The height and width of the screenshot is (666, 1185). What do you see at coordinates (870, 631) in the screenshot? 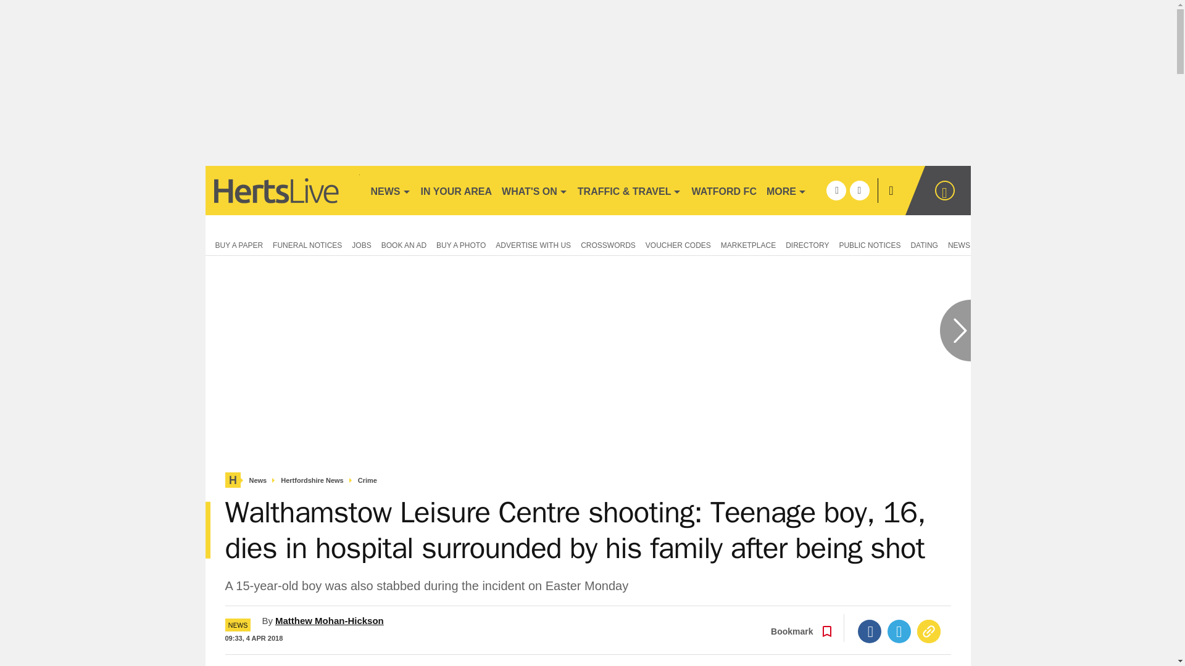
I see `Facebook` at bounding box center [870, 631].